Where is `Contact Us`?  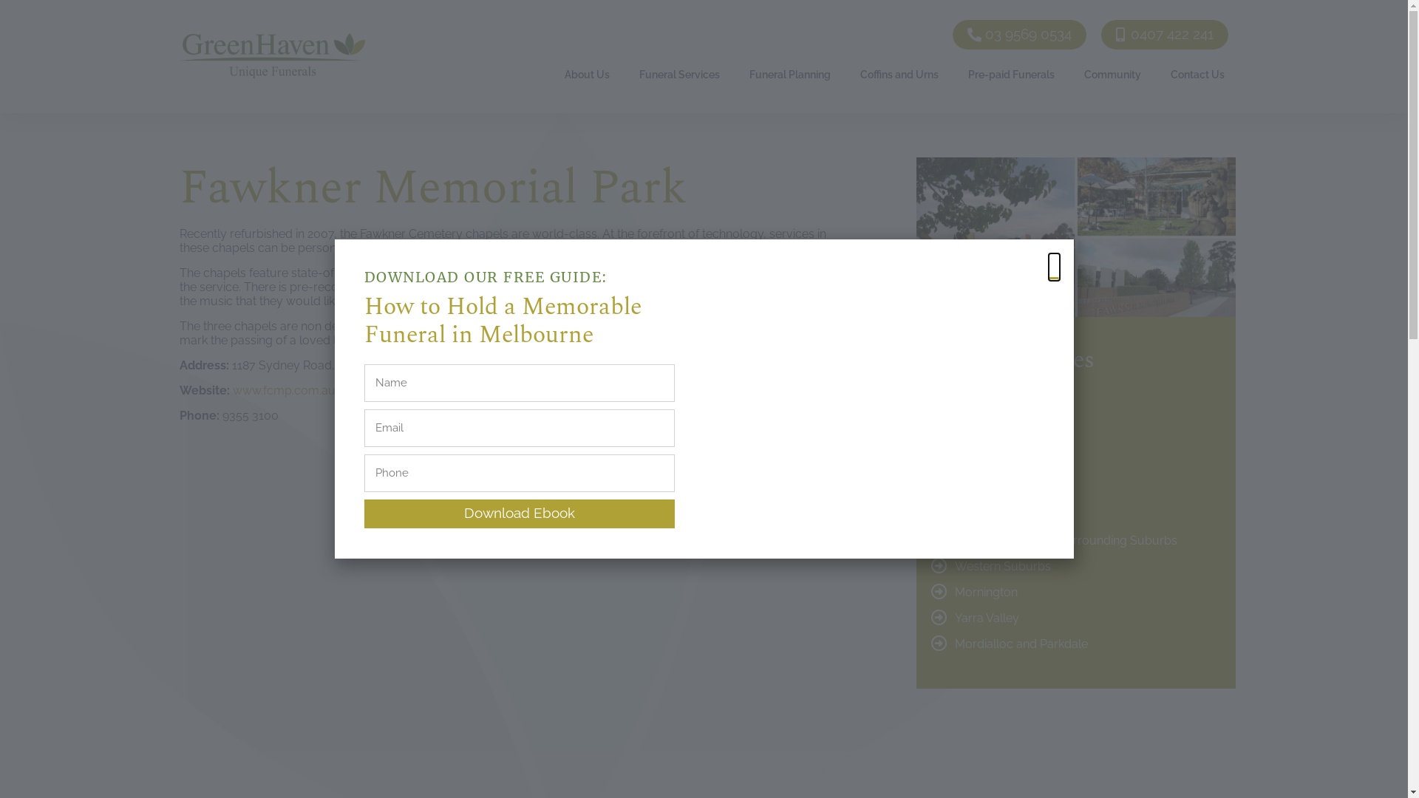
Contact Us is located at coordinates (1202, 36).